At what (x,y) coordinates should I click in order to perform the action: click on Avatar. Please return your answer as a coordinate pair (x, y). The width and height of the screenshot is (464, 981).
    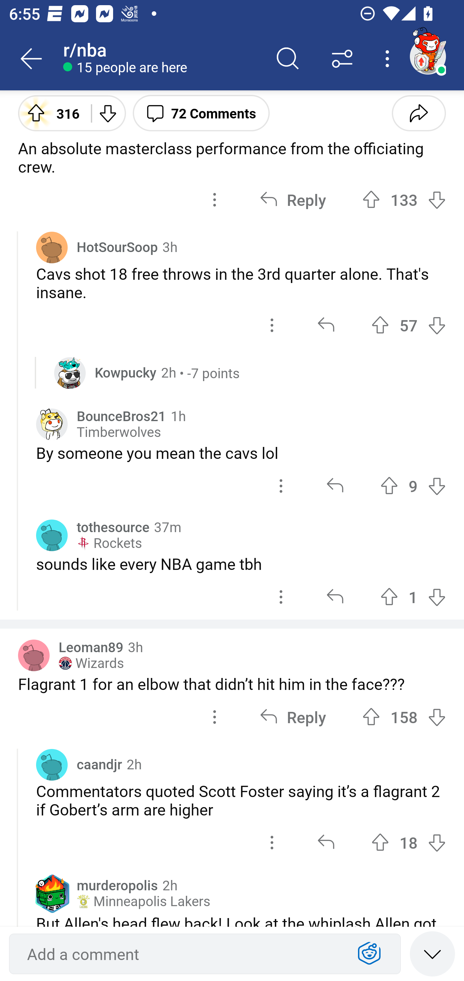
    Looking at the image, I should click on (52, 536).